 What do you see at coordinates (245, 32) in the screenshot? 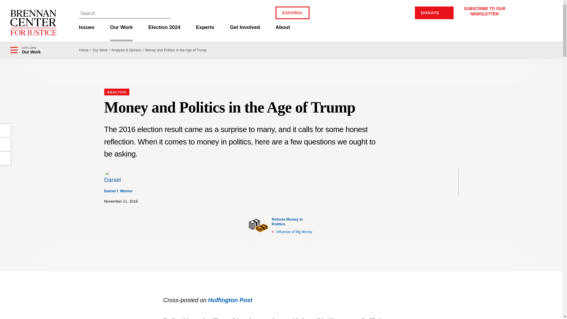
I see `Get Involved` at bounding box center [245, 32].